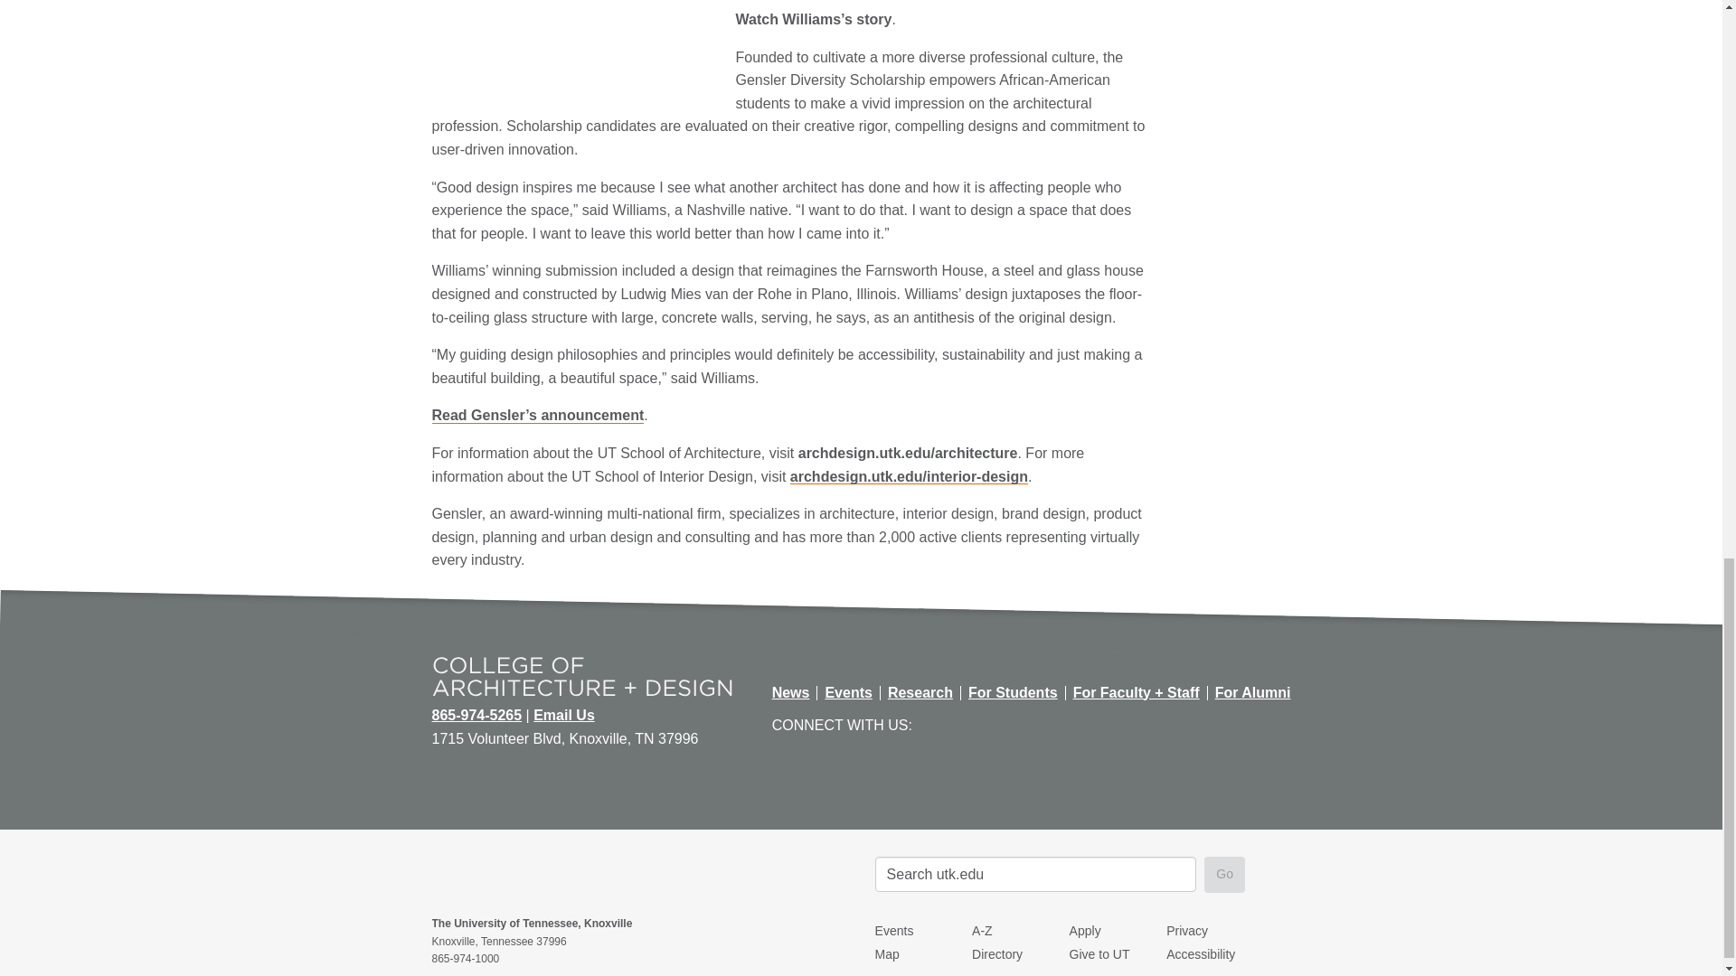  What do you see at coordinates (1042, 723) in the screenshot?
I see `instagram` at bounding box center [1042, 723].